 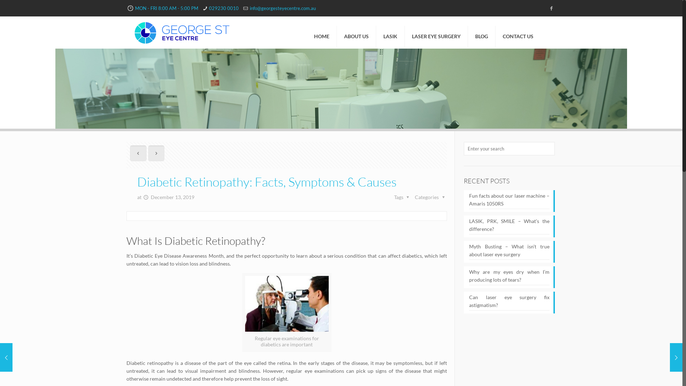 I want to click on Can laser eye surgery fix astigmatism?, so click(x=509, y=302).